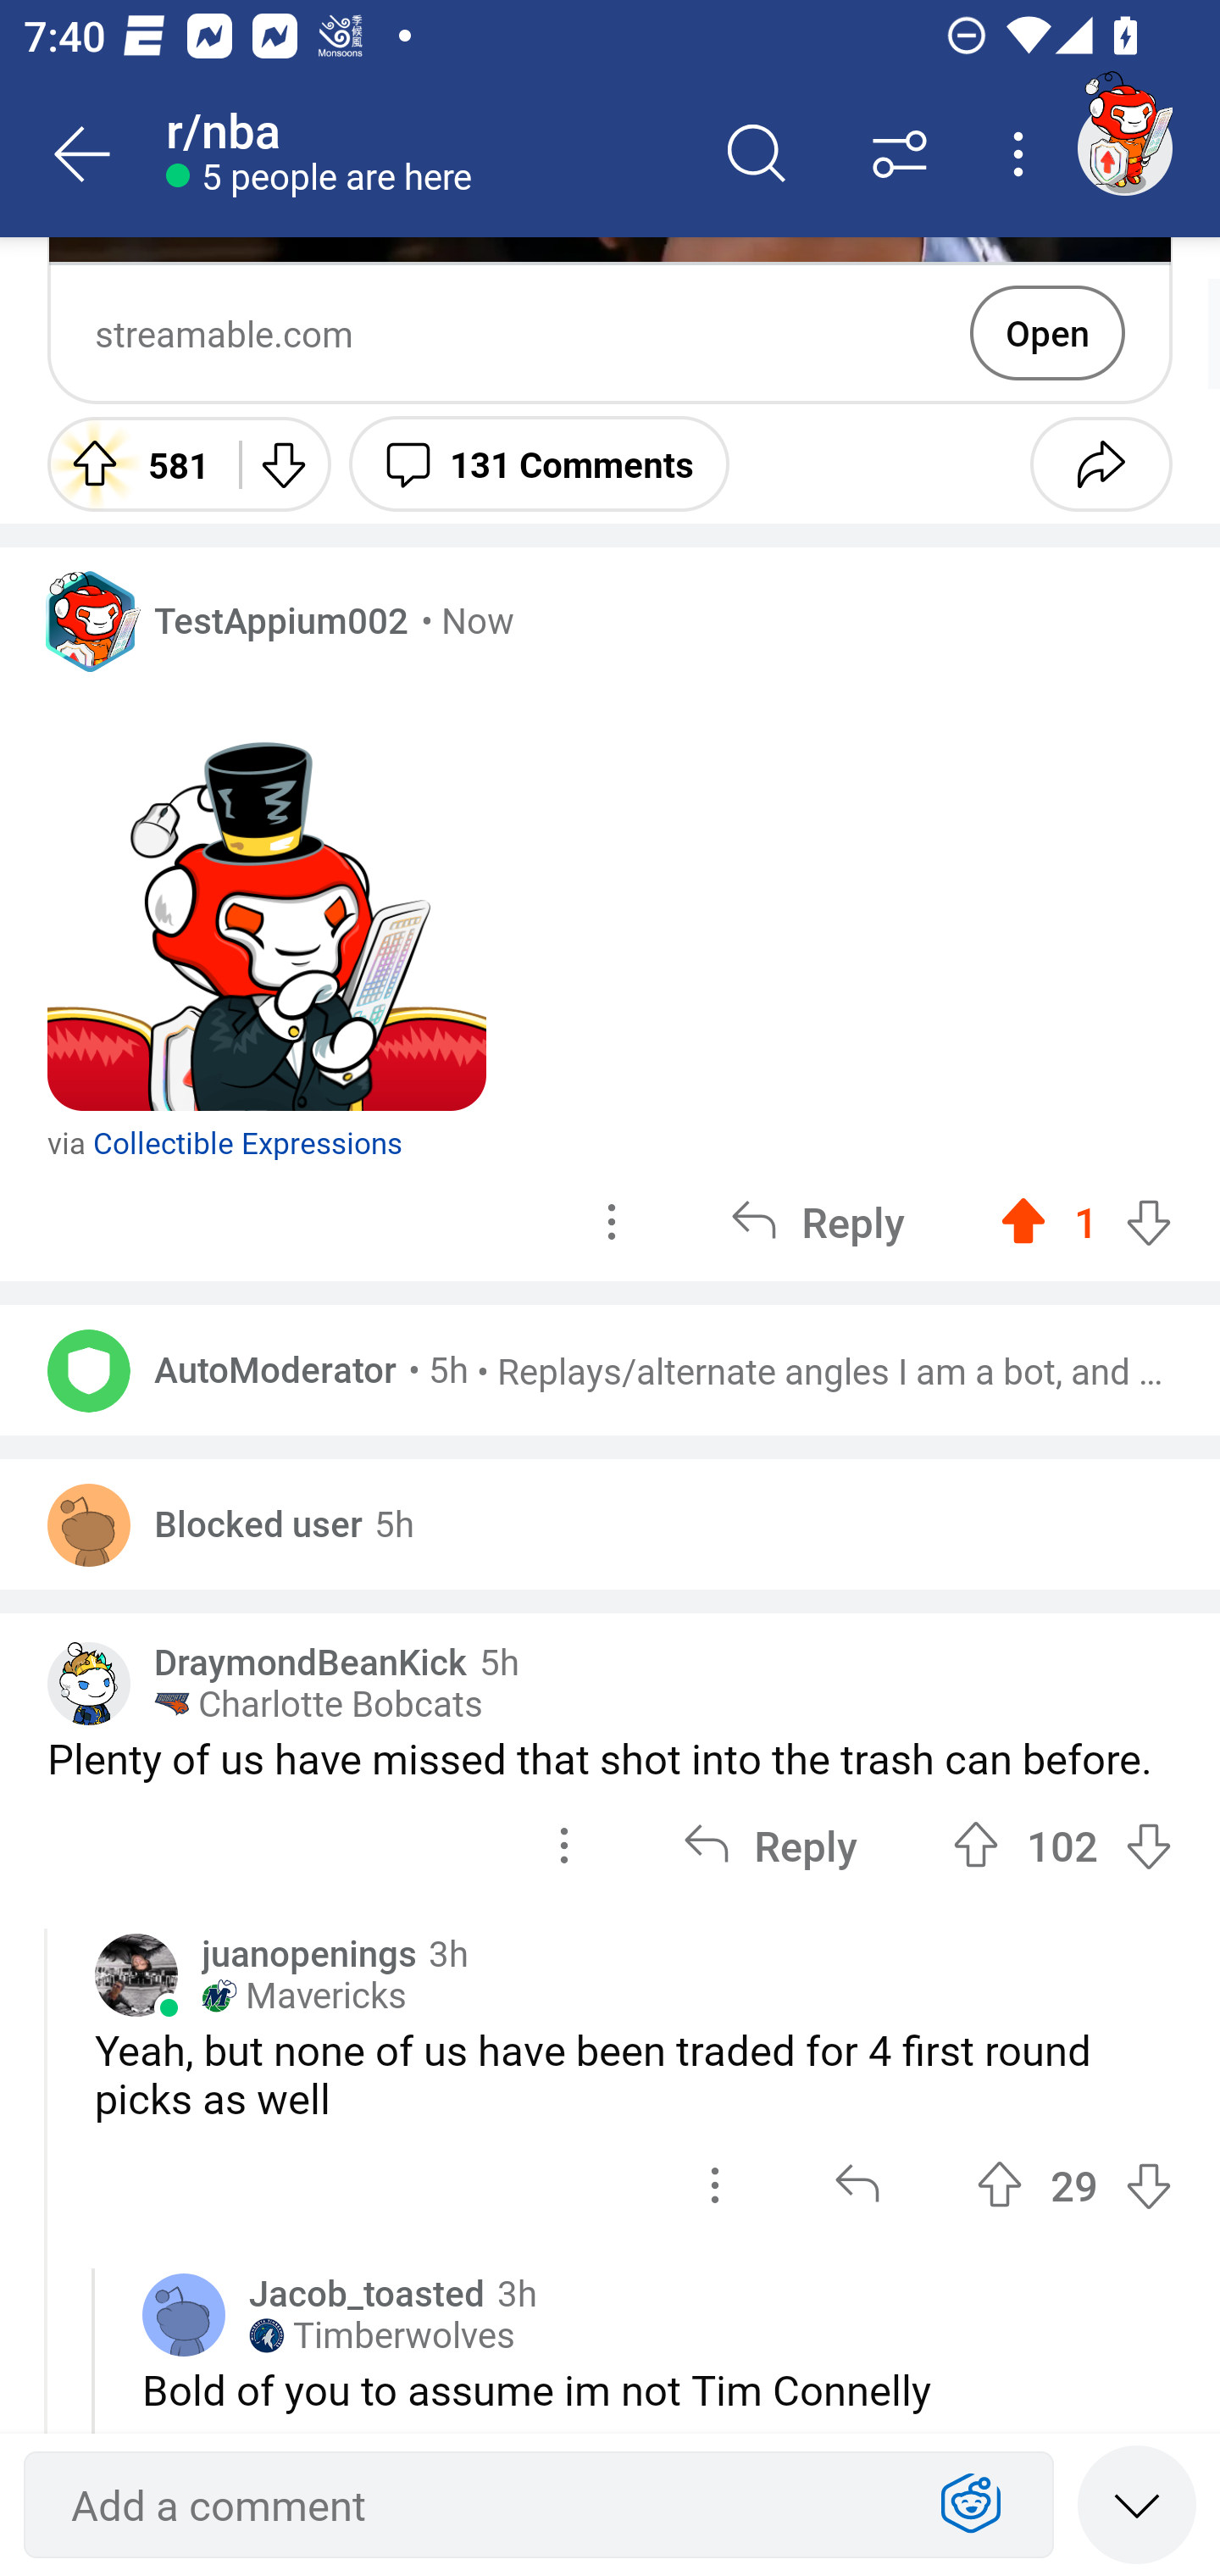  Describe the element at coordinates (131, 464) in the screenshot. I see `Upvote 581` at that location.